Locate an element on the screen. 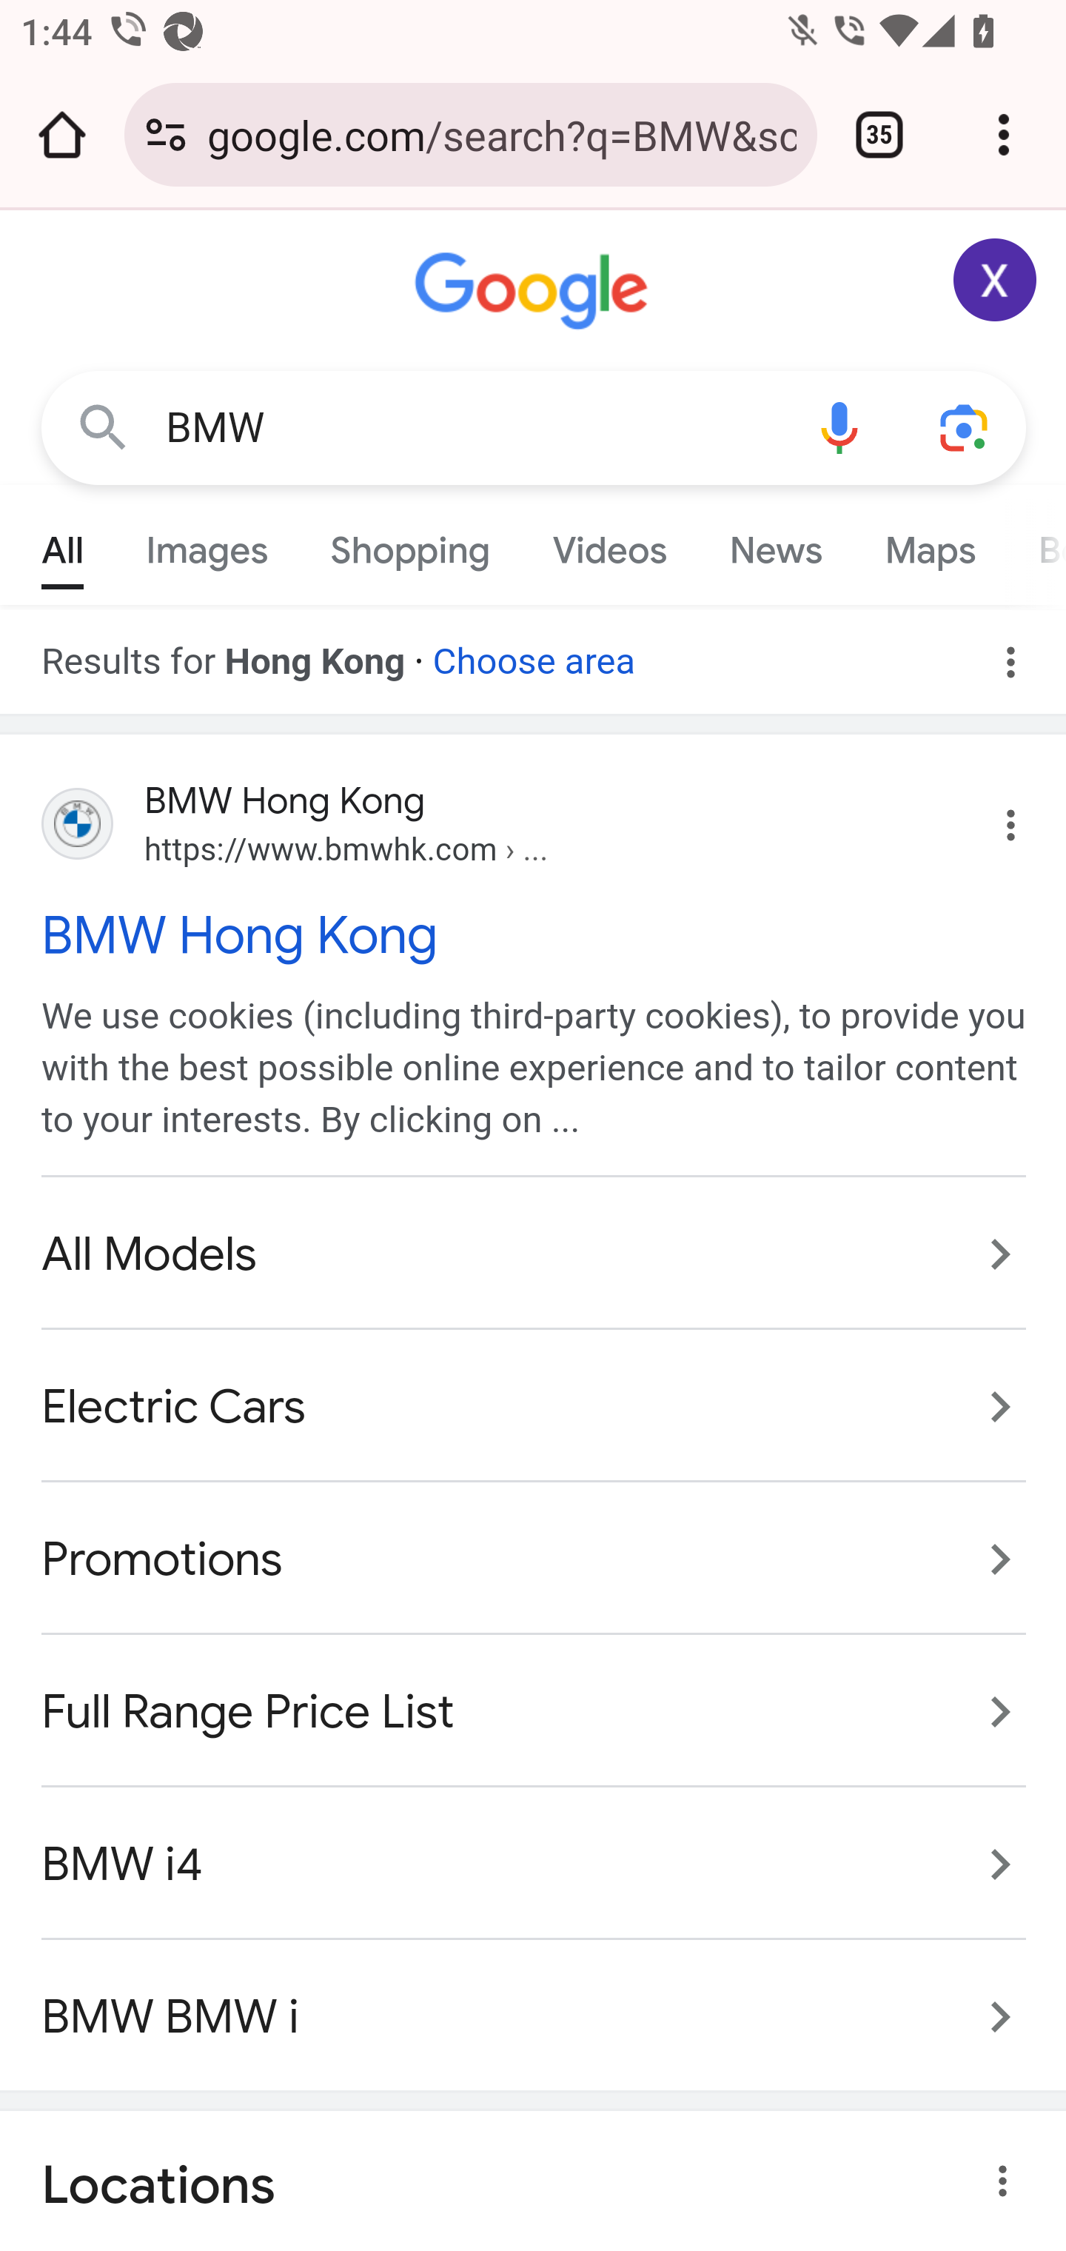 The height and width of the screenshot is (2251, 1066). Shopping is located at coordinates (410, 543).